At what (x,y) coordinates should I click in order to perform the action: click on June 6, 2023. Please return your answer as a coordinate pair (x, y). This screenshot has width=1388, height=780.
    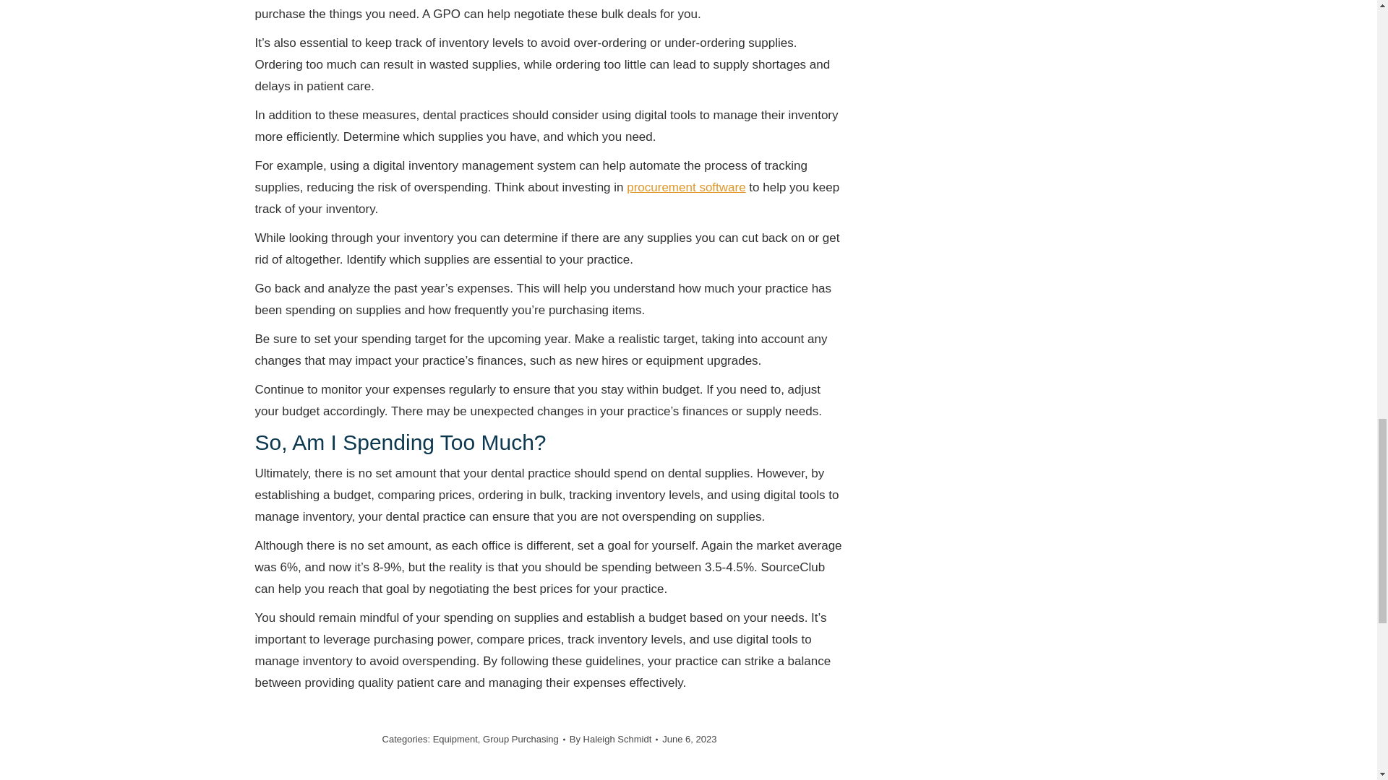
    Looking at the image, I should click on (688, 738).